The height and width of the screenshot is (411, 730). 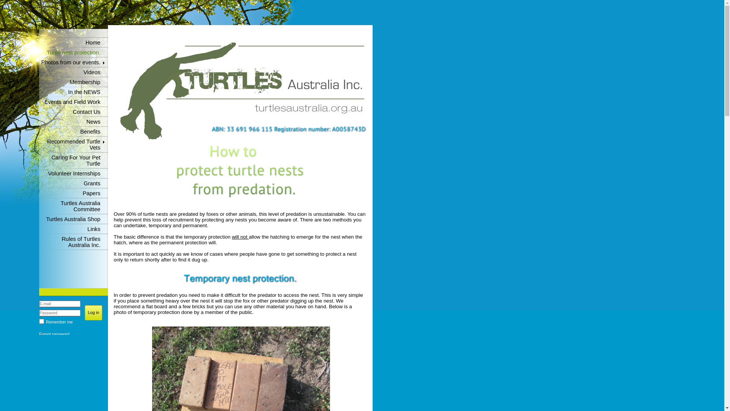 What do you see at coordinates (74, 72) in the screenshot?
I see `Videos` at bounding box center [74, 72].